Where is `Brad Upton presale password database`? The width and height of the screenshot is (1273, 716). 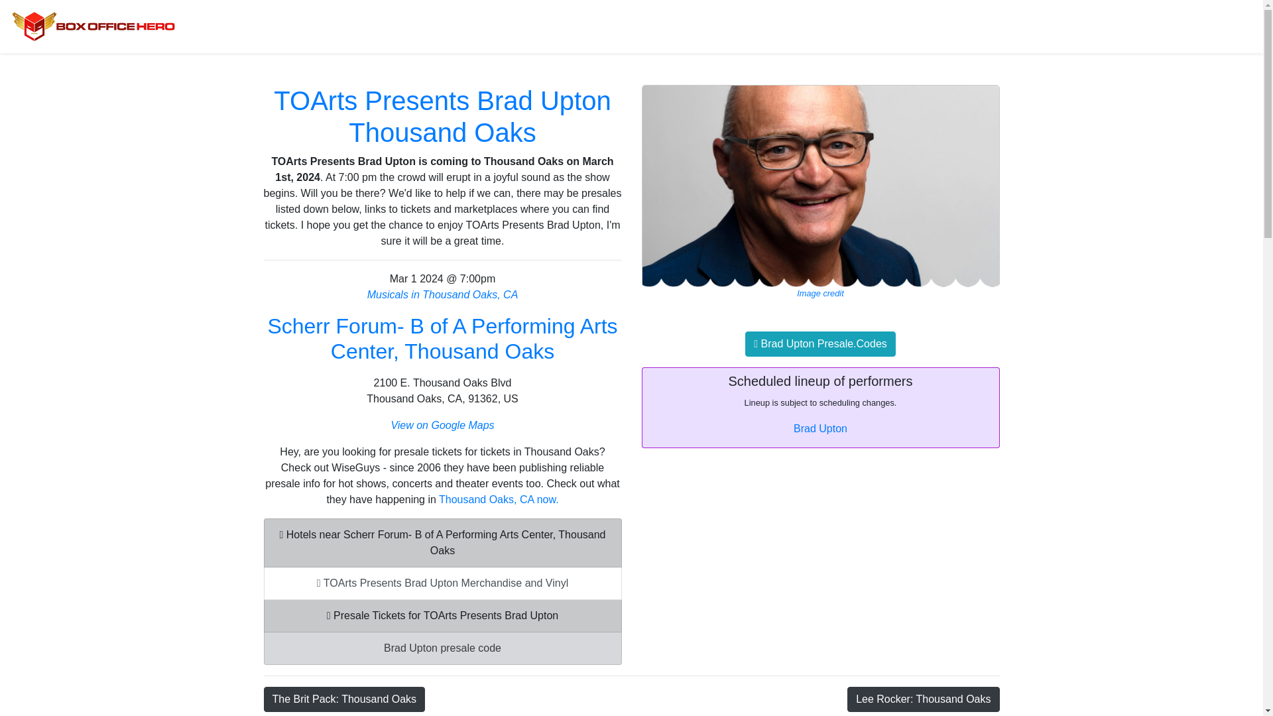 Brad Upton presale password database is located at coordinates (443, 648).